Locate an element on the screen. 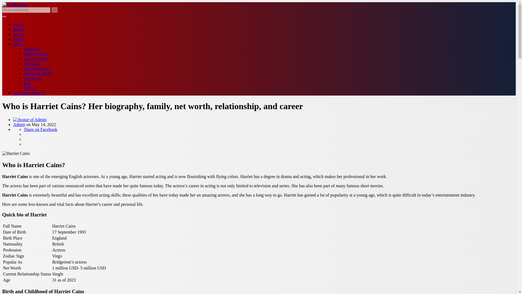  Singer is located at coordinates (19, 34).